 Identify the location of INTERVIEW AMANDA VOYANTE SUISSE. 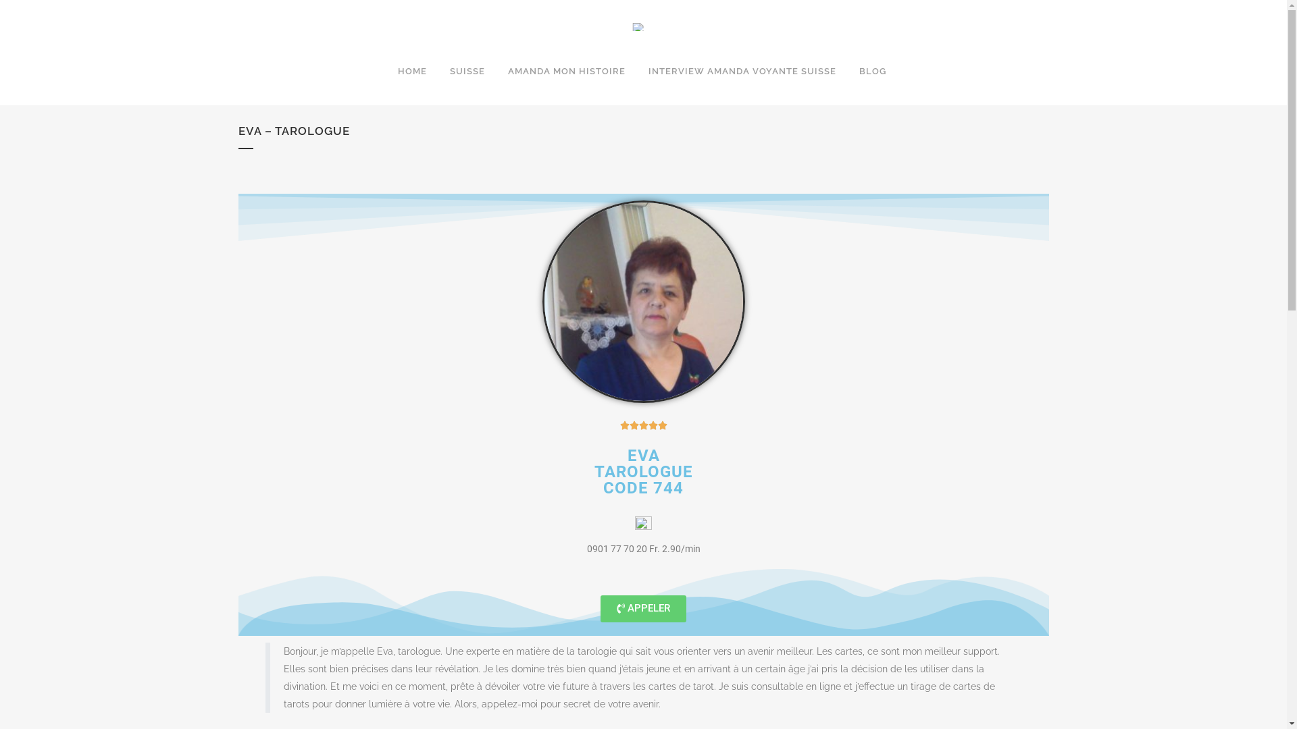
(742, 72).